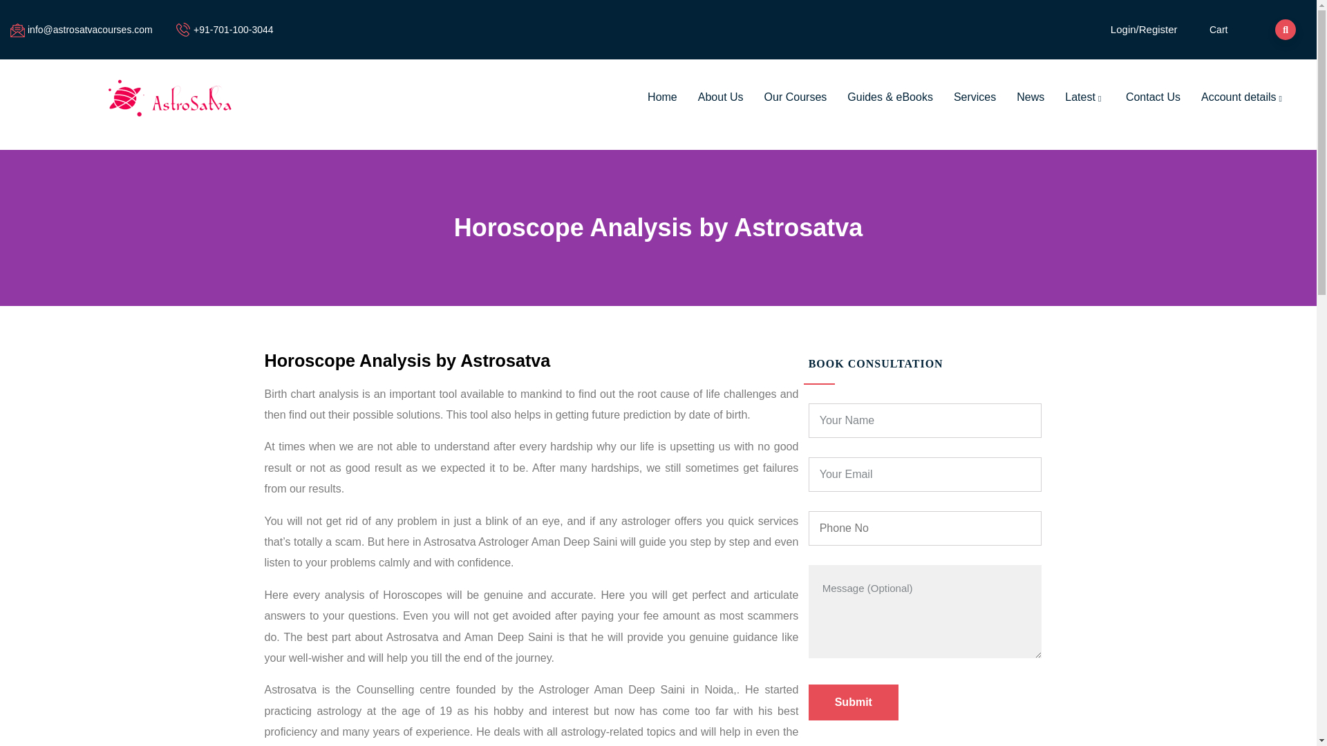  Describe the element at coordinates (795, 97) in the screenshot. I see `Our Courses` at that location.